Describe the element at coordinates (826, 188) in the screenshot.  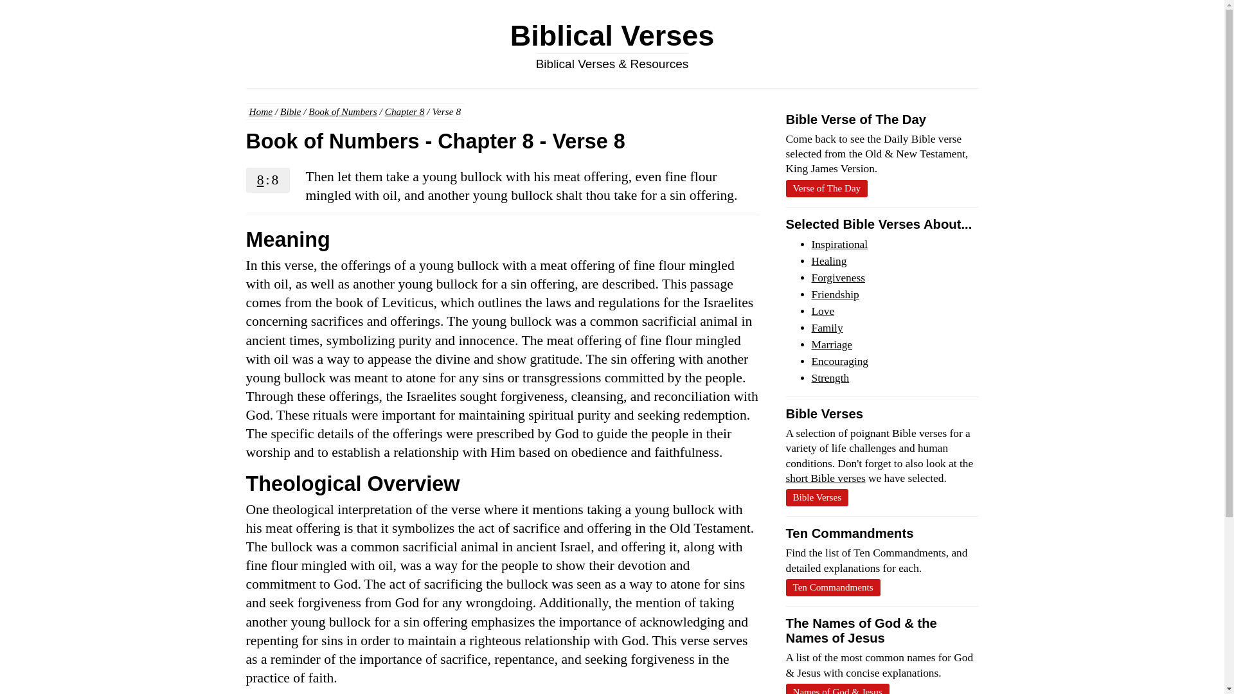
I see `Verse of The Day` at that location.